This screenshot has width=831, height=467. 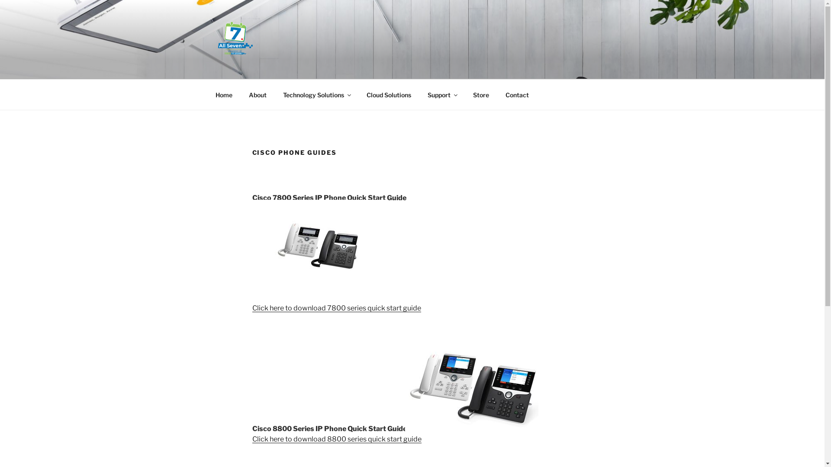 I want to click on Click here to download 7800 series quick start guide, so click(x=336, y=308).